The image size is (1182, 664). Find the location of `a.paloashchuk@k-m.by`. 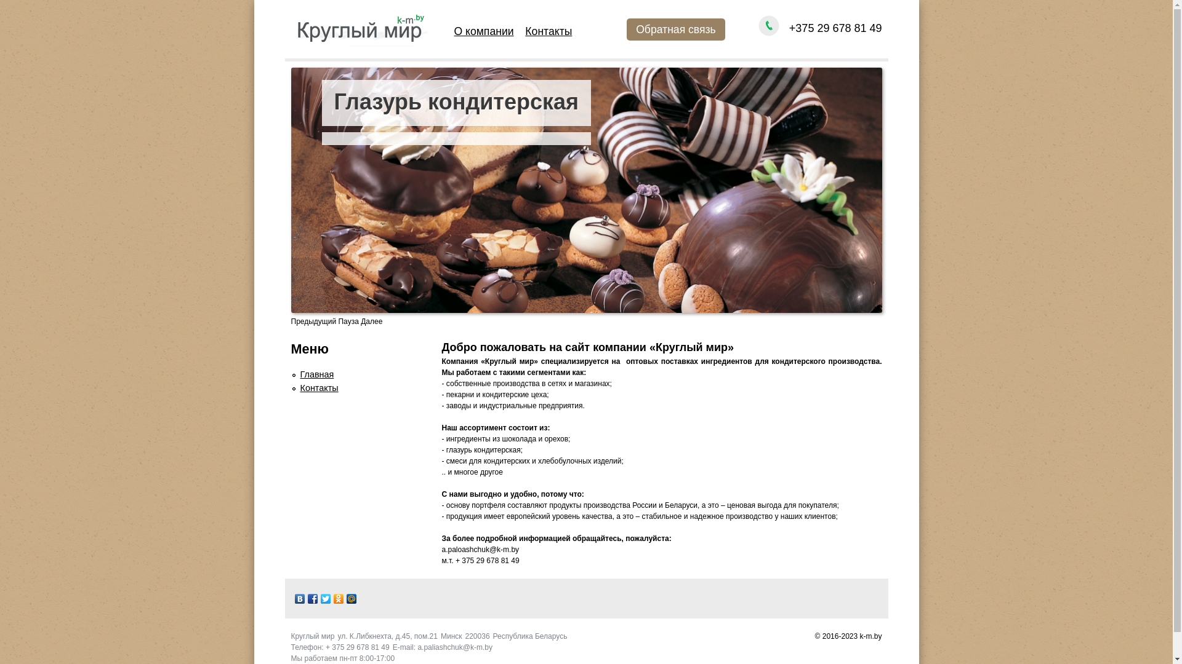

a.paloashchuk@k-m.by is located at coordinates (481, 550).